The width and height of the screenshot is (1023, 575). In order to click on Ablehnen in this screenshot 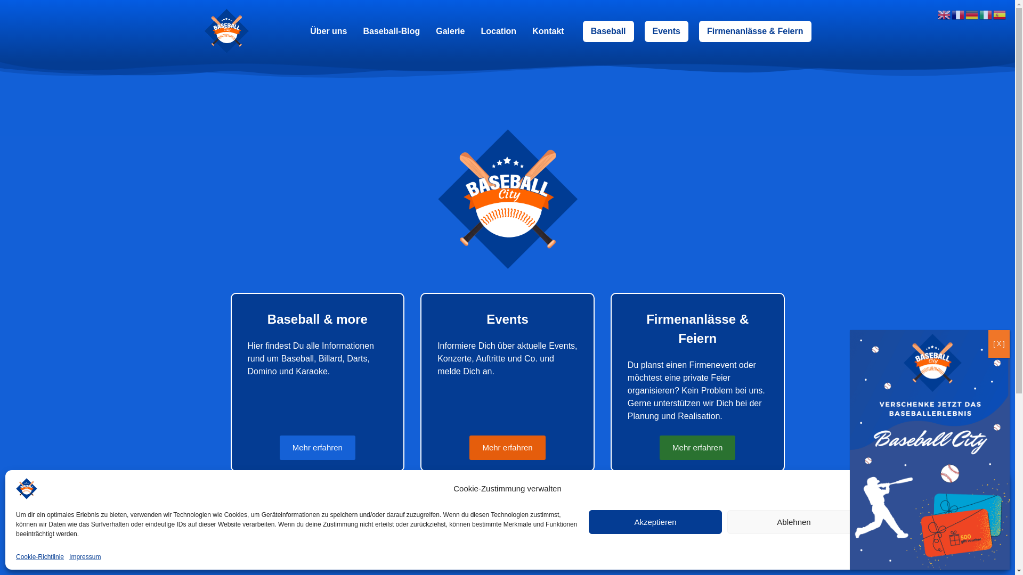, I will do `click(794, 522)`.